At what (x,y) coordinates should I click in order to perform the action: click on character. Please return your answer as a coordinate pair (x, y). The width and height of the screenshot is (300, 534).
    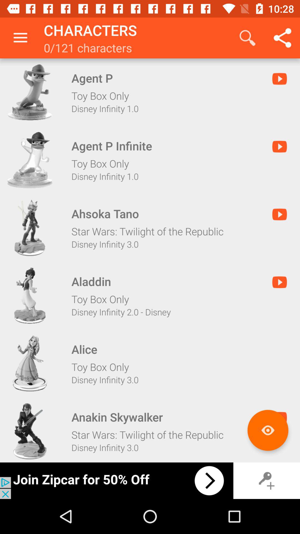
    Looking at the image, I should click on (30, 160).